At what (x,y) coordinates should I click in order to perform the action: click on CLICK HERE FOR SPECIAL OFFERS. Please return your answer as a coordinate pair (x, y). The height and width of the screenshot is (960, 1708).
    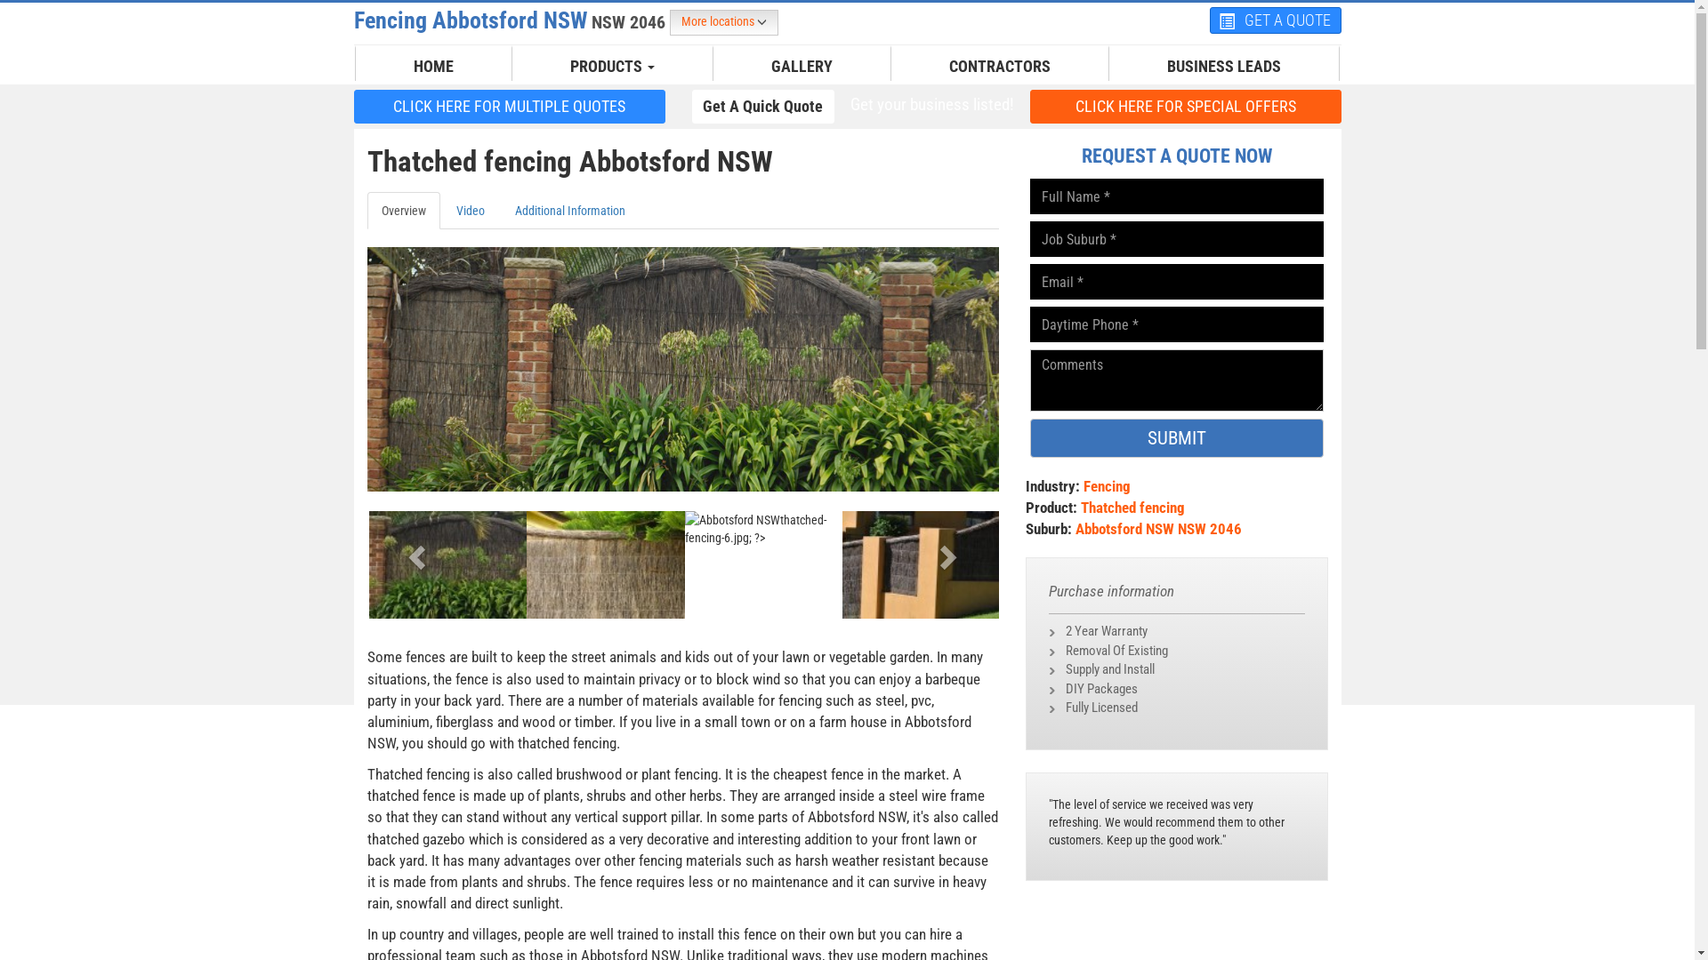
    Looking at the image, I should click on (1186, 106).